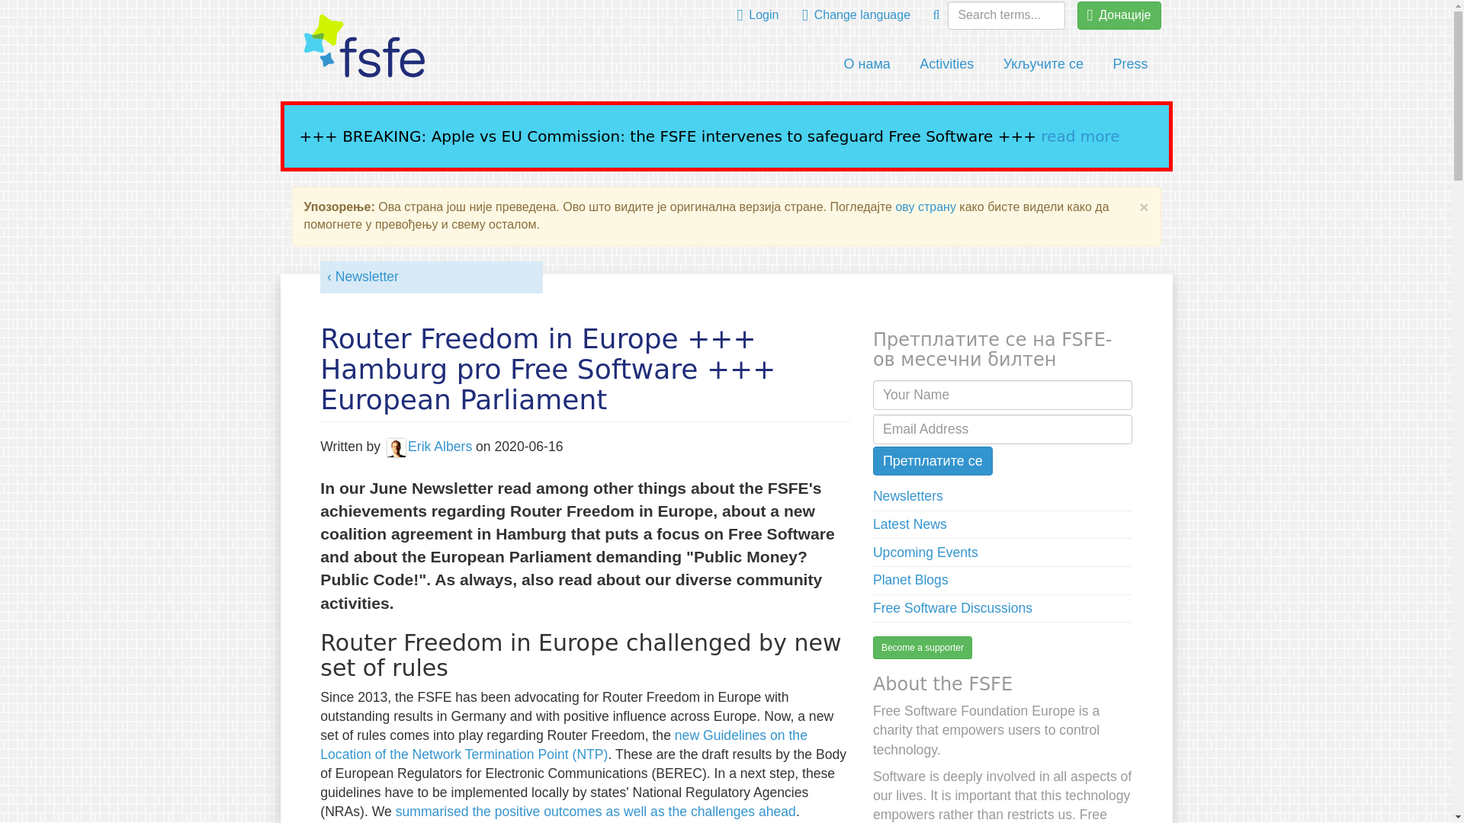 The height and width of the screenshot is (823, 1464). What do you see at coordinates (362, 276) in the screenshot?
I see `Newsletter` at bounding box center [362, 276].